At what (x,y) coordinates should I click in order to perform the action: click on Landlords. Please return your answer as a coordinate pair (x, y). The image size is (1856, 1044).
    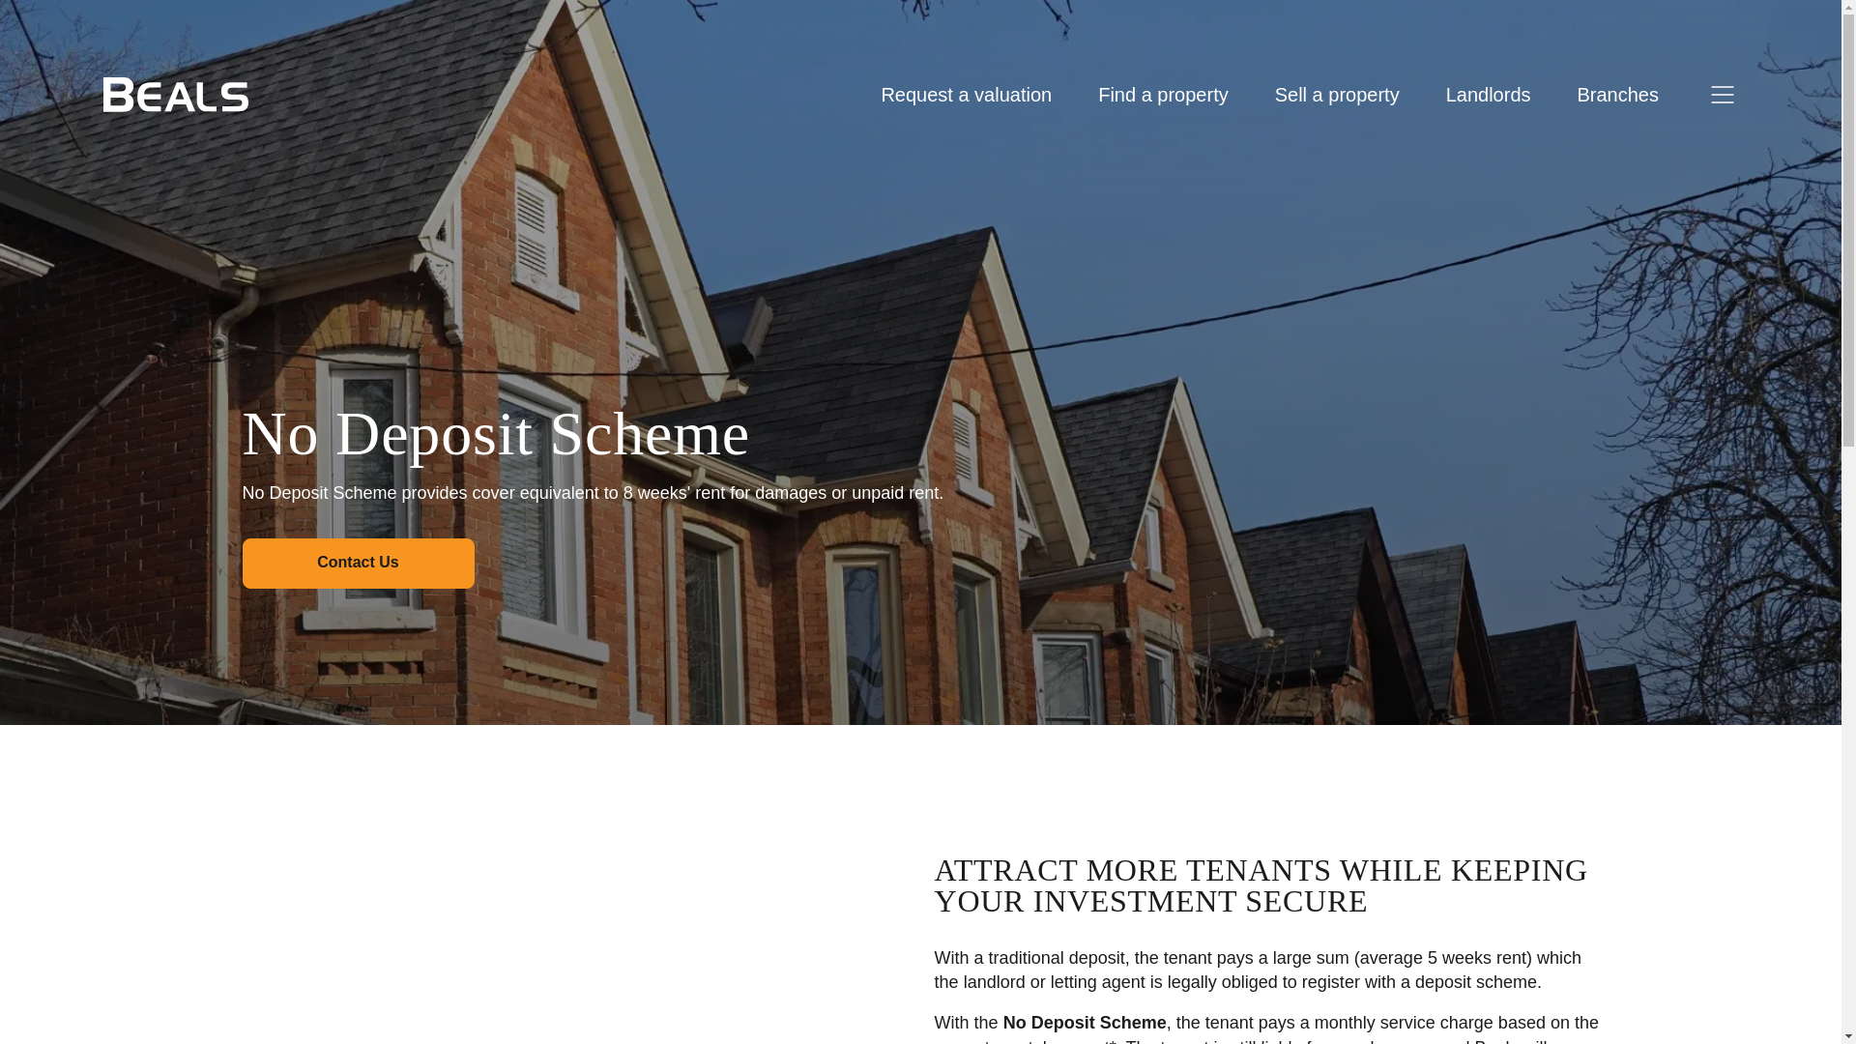
    Looking at the image, I should click on (1489, 95).